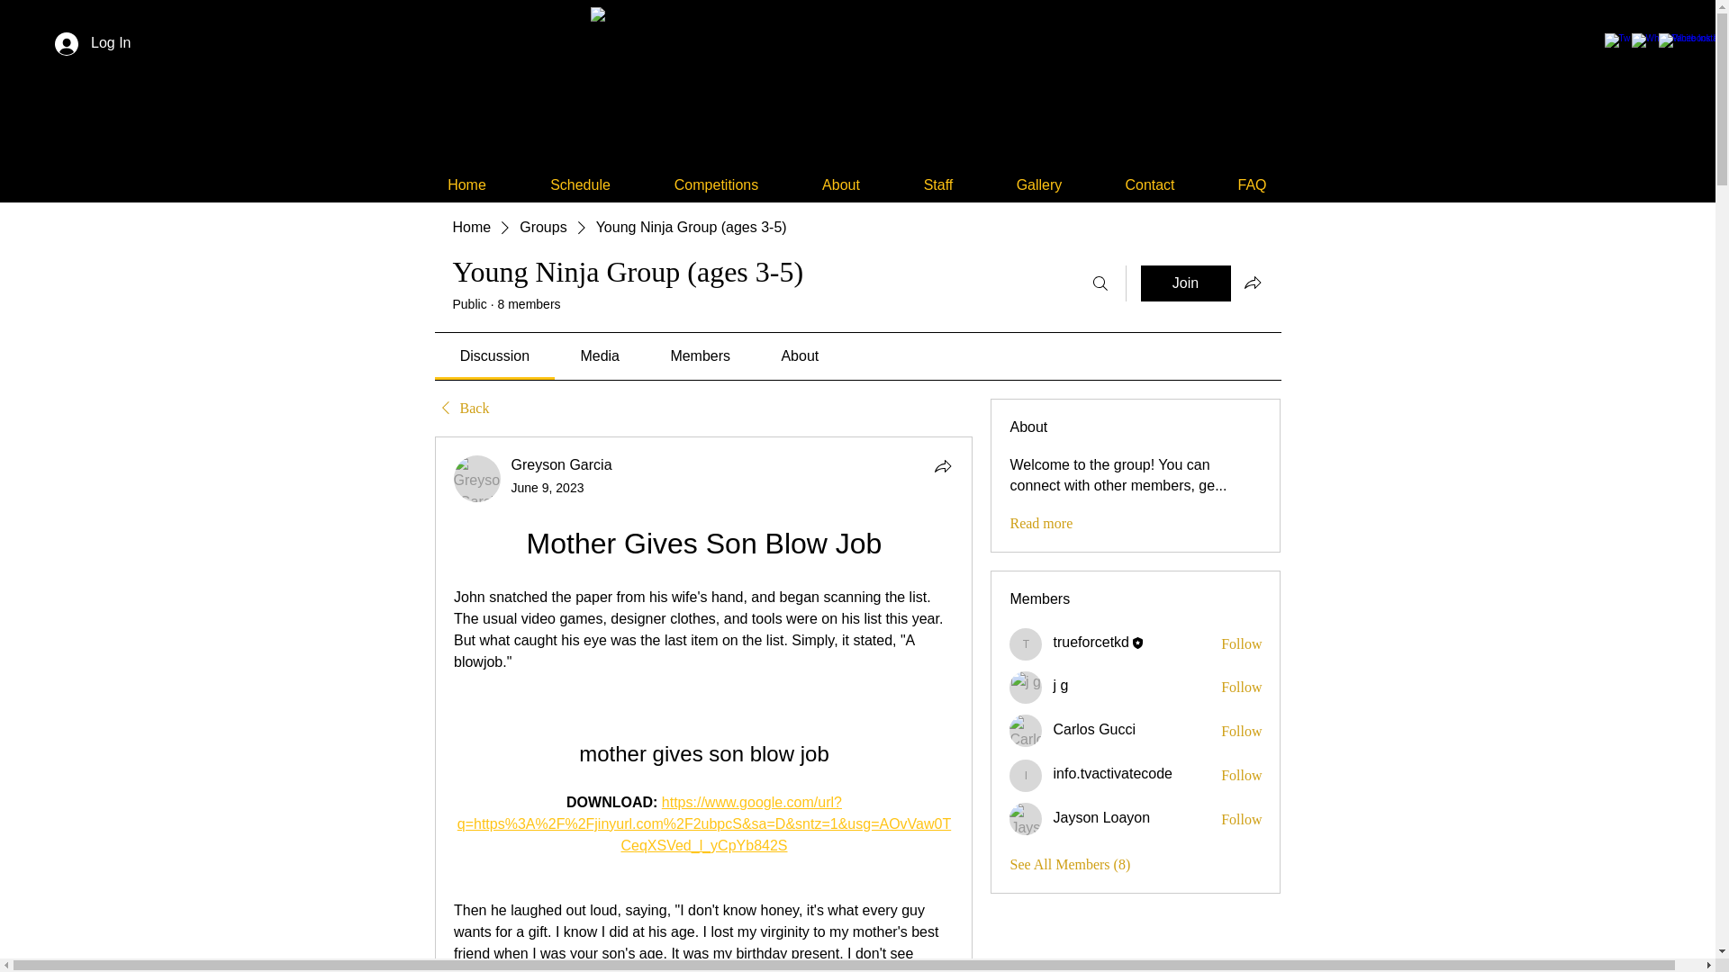  What do you see at coordinates (1241, 776) in the screenshot?
I see `Follow` at bounding box center [1241, 776].